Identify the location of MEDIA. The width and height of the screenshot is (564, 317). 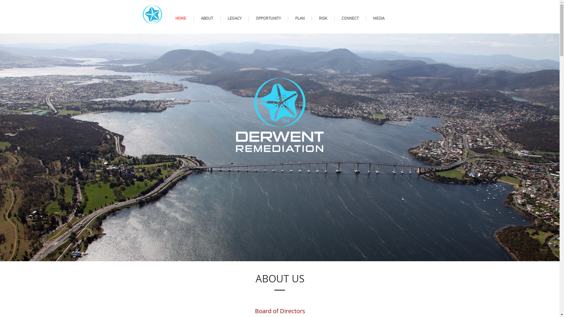
(379, 19).